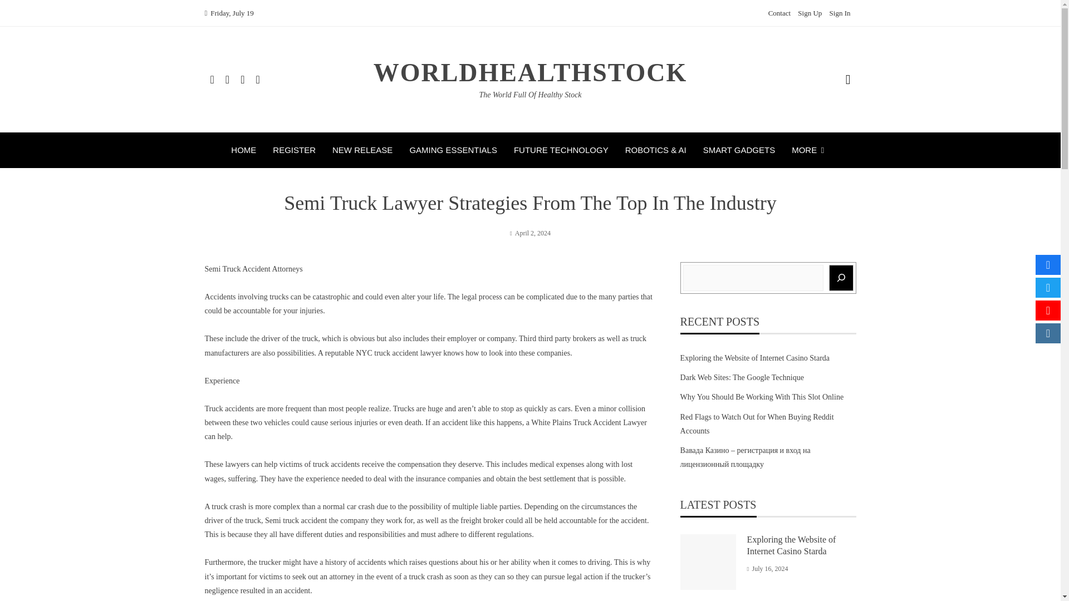  Describe the element at coordinates (840, 13) in the screenshot. I see `Sign In` at that location.